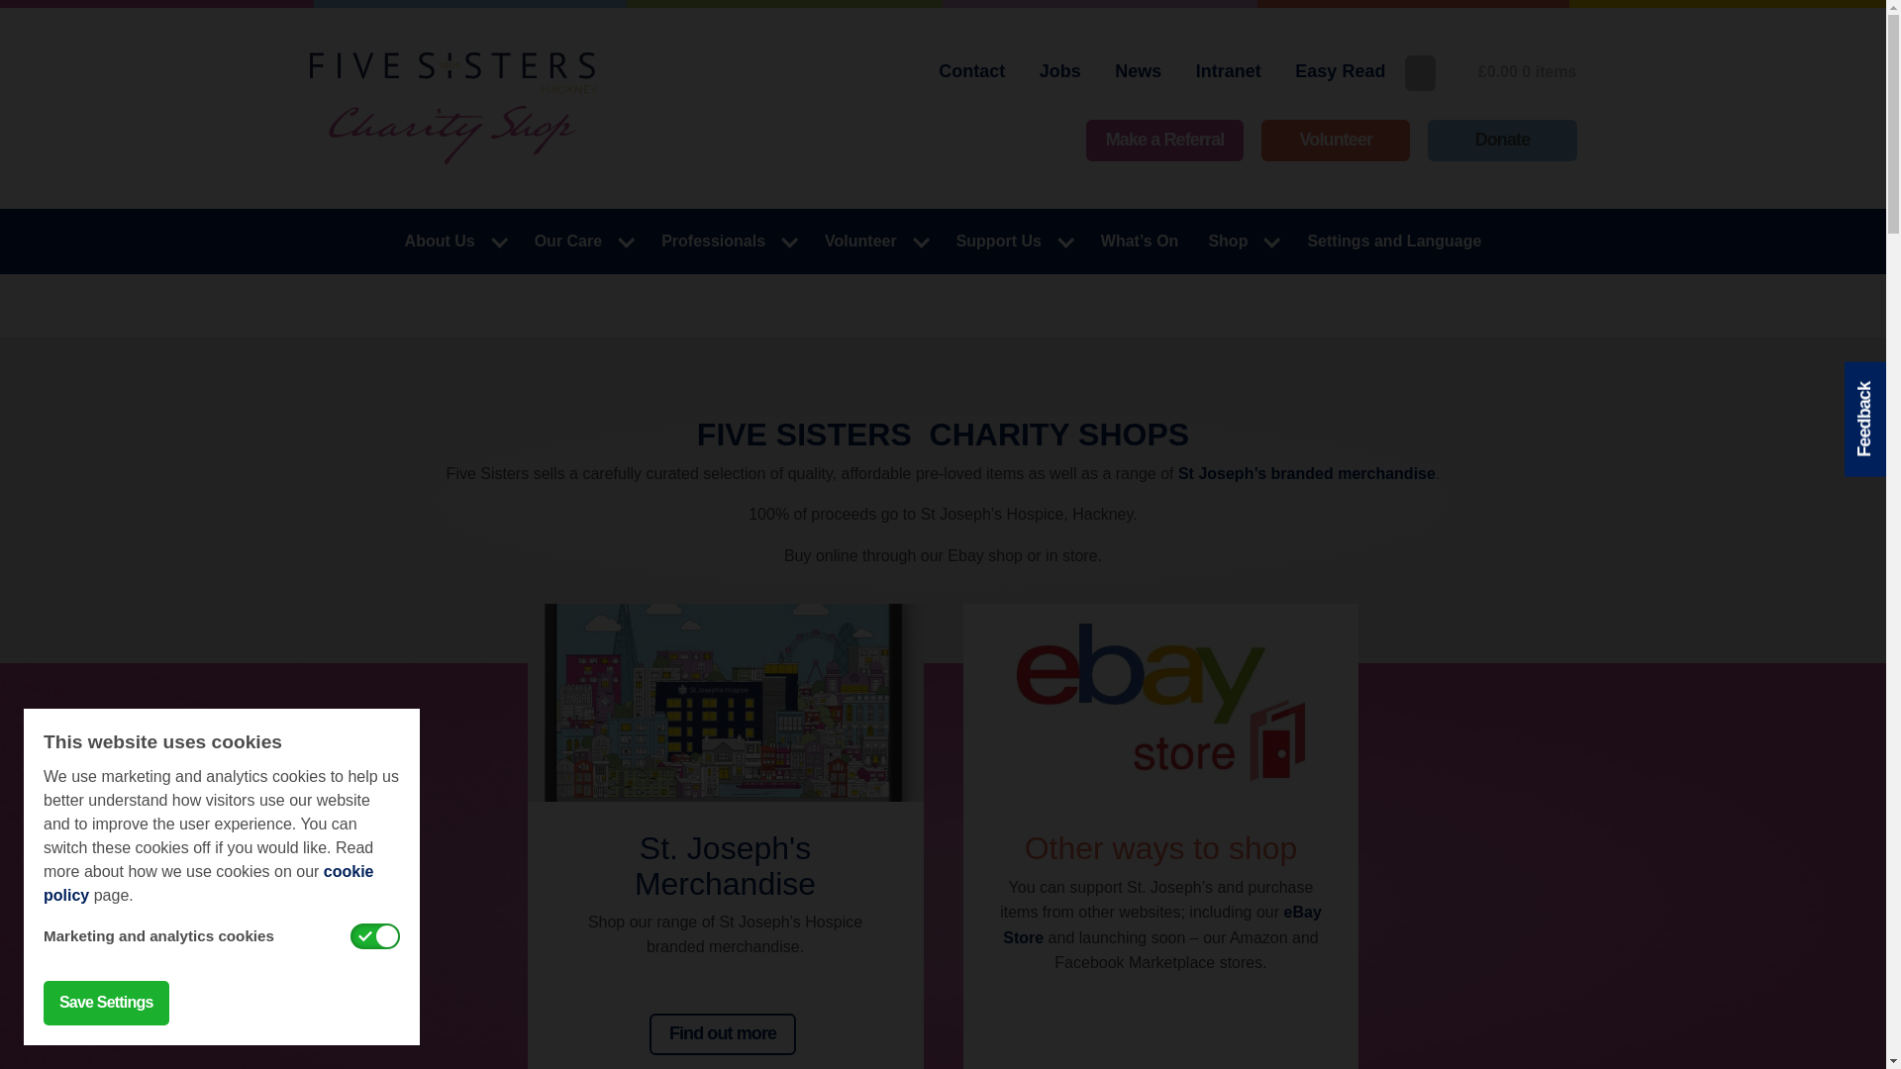  Describe the element at coordinates (726, 616) in the screenshot. I see `St. Joseph's Merchandise` at that location.